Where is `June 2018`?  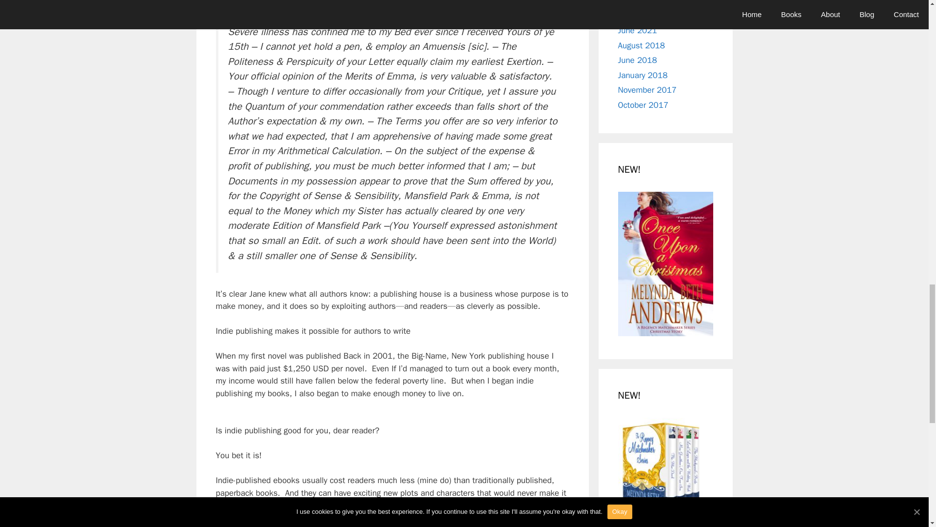
June 2018 is located at coordinates (637, 60).